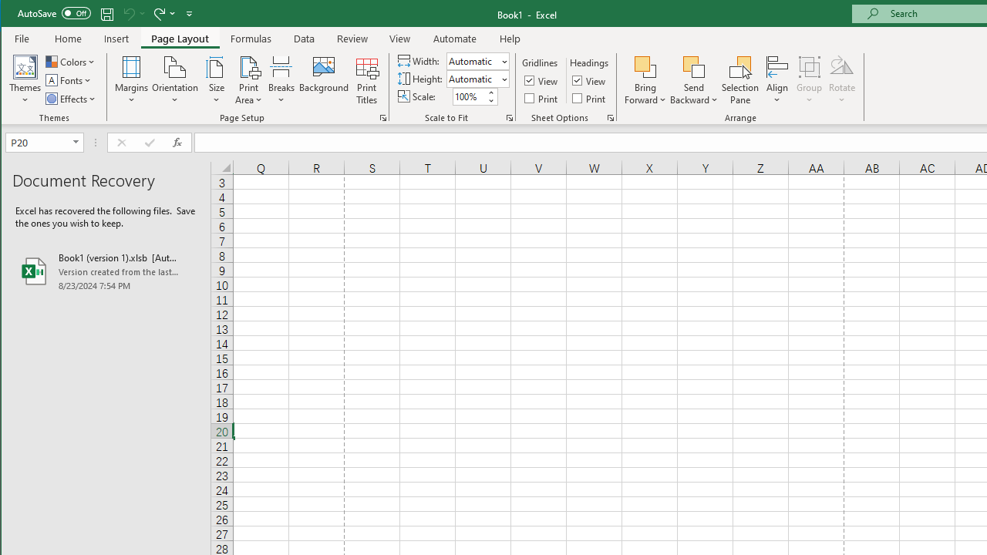 The image size is (987, 555). I want to click on Background..., so click(324, 80).